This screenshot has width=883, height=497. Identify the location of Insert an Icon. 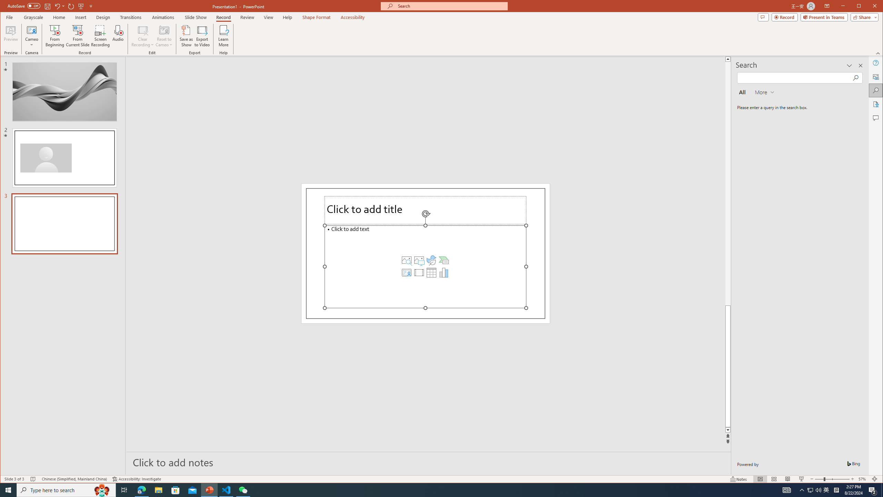
(431, 260).